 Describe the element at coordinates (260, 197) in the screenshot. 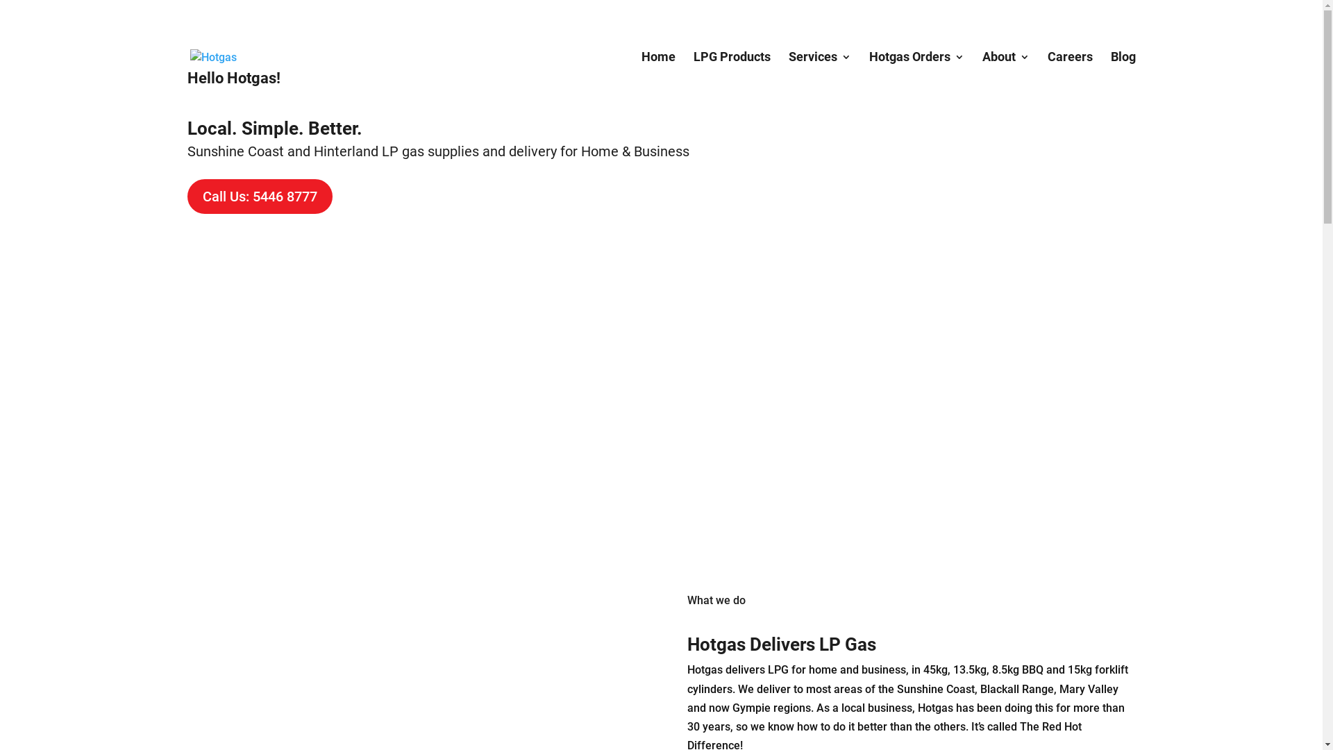

I see `Call Us: 5446 8777` at that location.